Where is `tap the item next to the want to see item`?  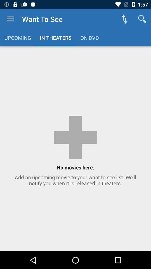
tap the item next to the want to see item is located at coordinates (10, 19).